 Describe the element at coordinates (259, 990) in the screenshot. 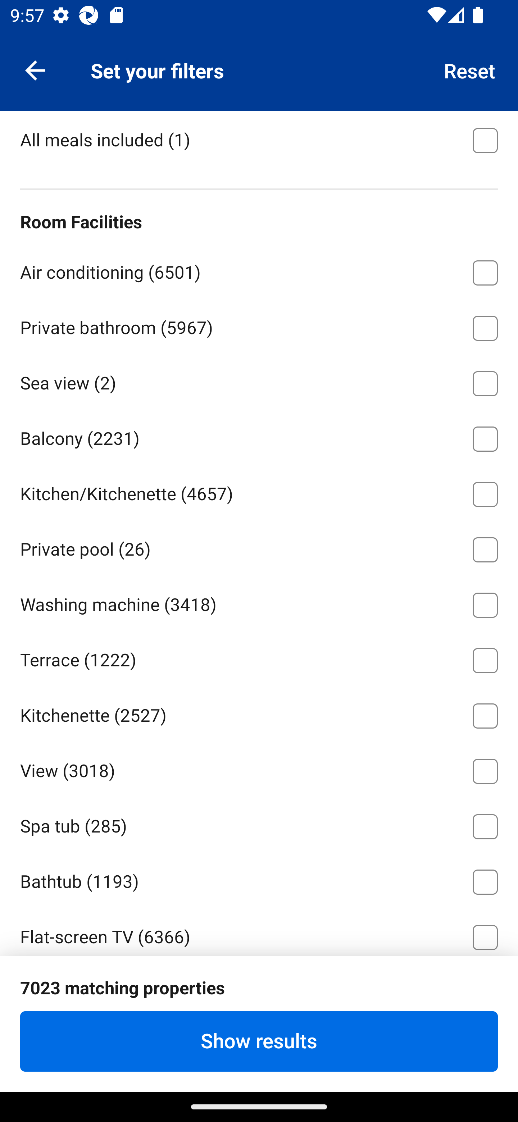

I see `Electric kettle ⁦(4305)` at that location.